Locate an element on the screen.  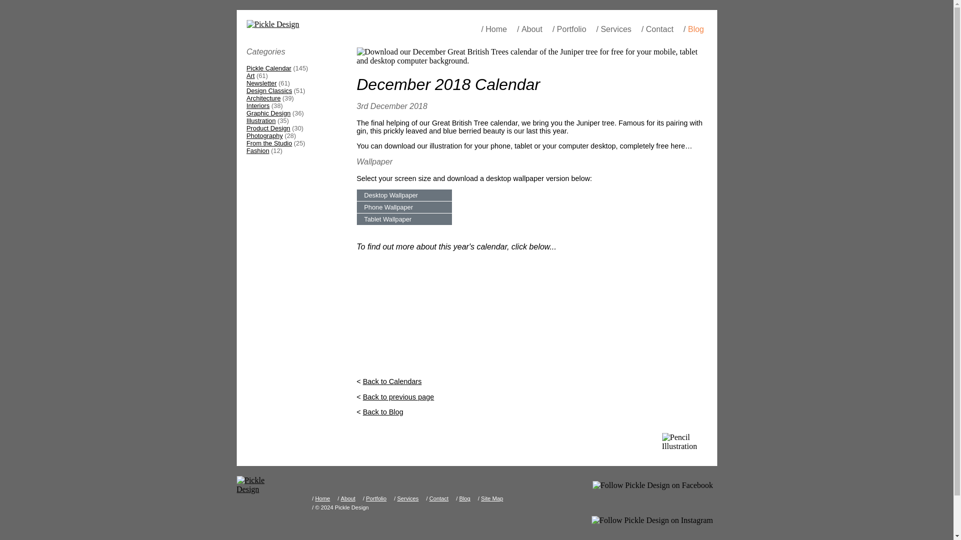
Portfolio is located at coordinates (572, 31).